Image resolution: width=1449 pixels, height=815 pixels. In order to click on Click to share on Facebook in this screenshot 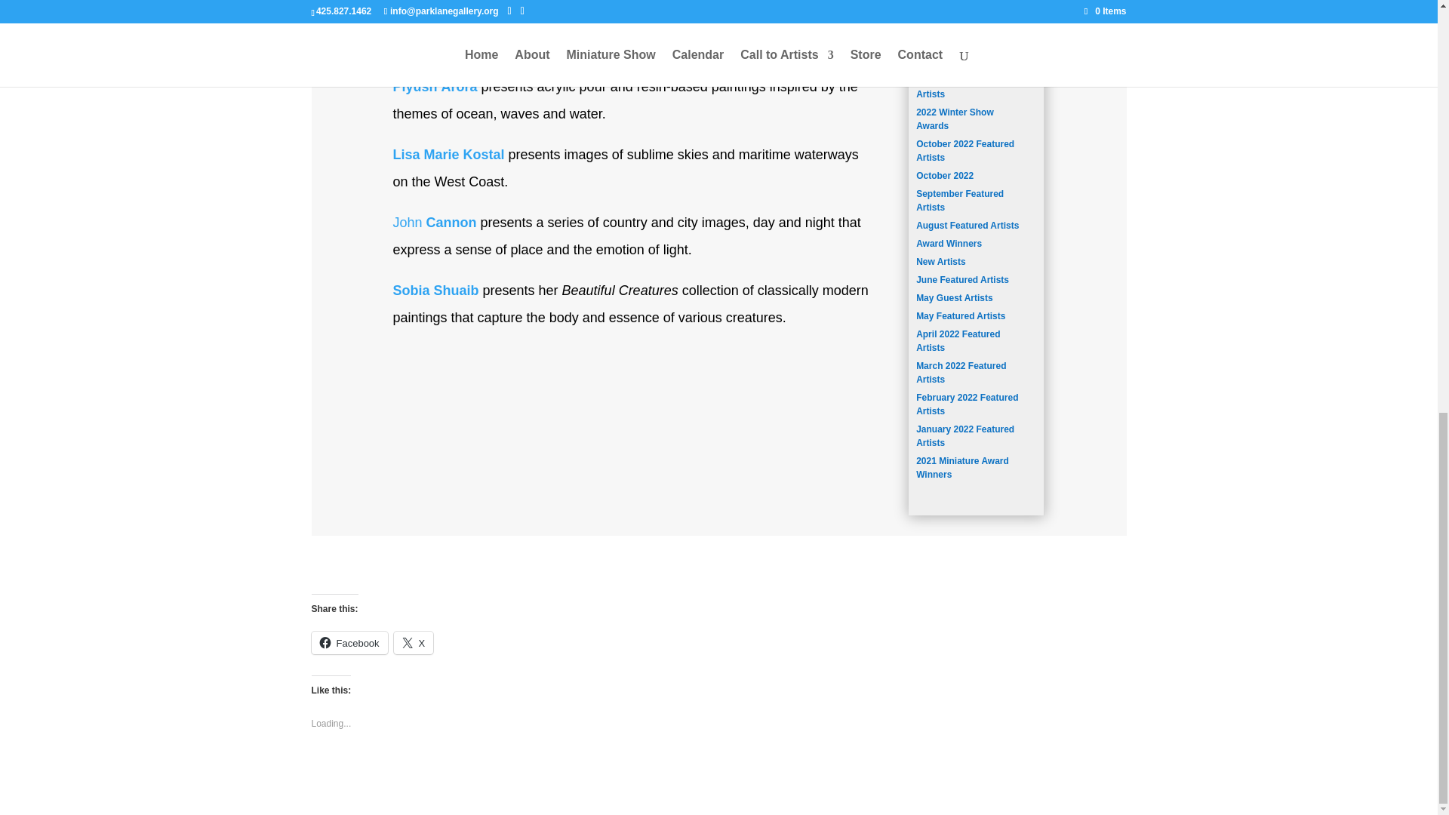, I will do `click(349, 643)`.